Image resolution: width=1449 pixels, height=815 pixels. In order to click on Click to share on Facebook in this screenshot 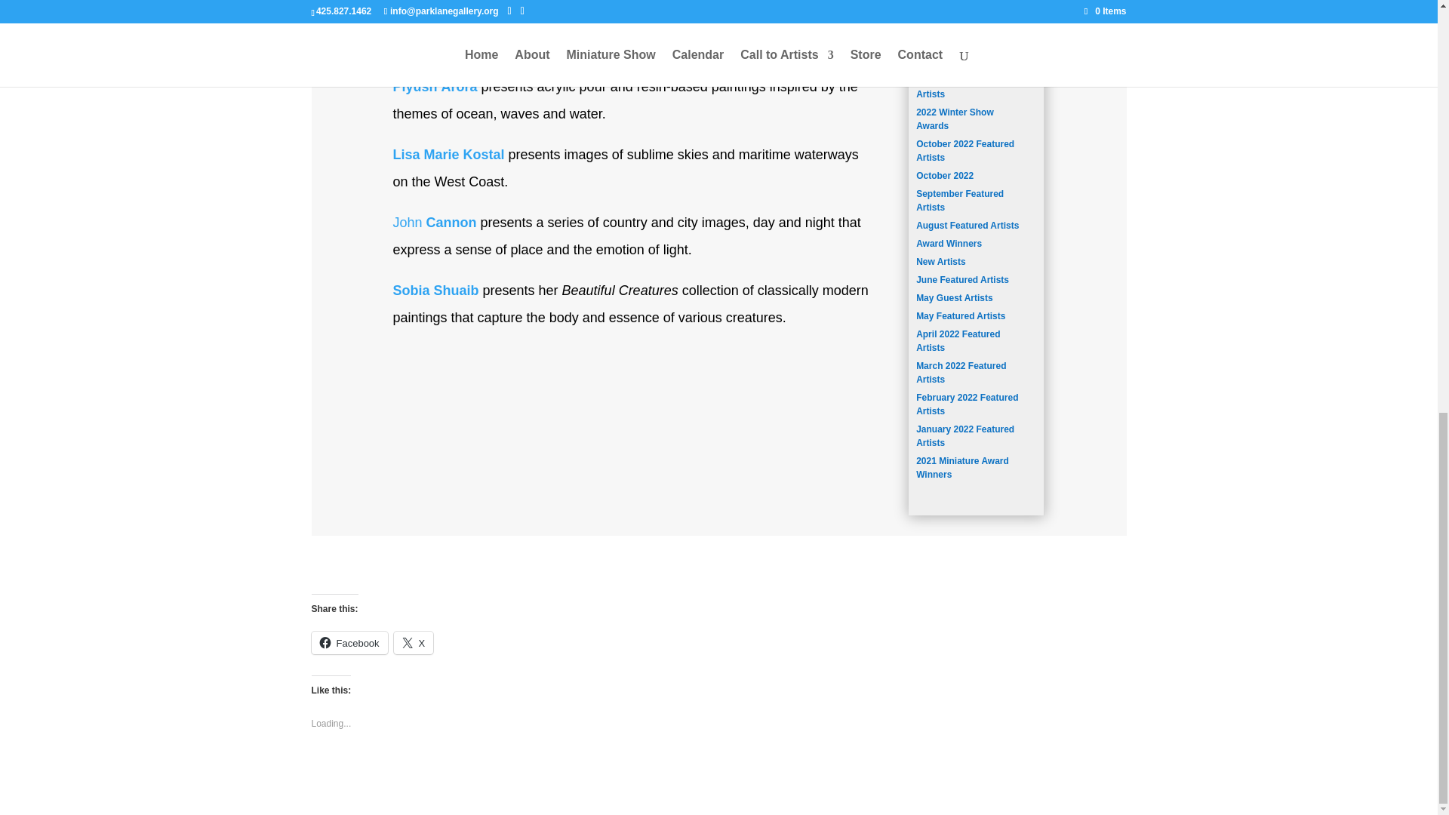, I will do `click(349, 643)`.